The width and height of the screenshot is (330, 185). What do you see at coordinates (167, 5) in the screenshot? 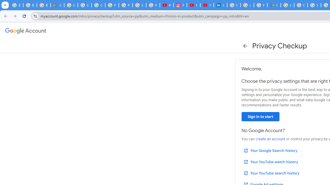
I see `#nbabasketballhighlights - YouTube` at bounding box center [167, 5].